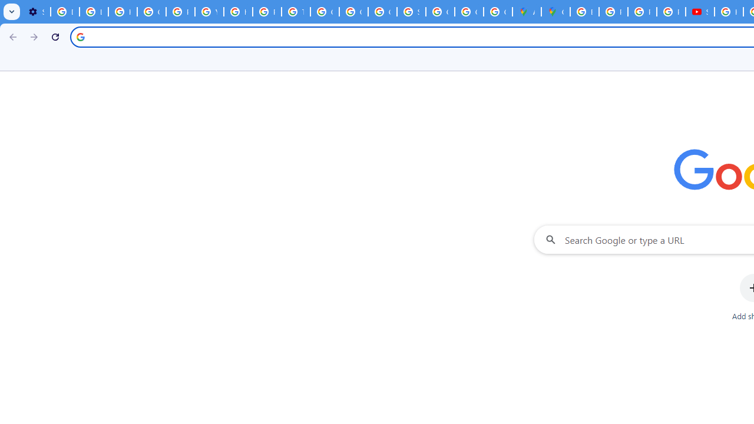 The width and height of the screenshot is (754, 424). What do you see at coordinates (210, 12) in the screenshot?
I see `YouTube` at bounding box center [210, 12].